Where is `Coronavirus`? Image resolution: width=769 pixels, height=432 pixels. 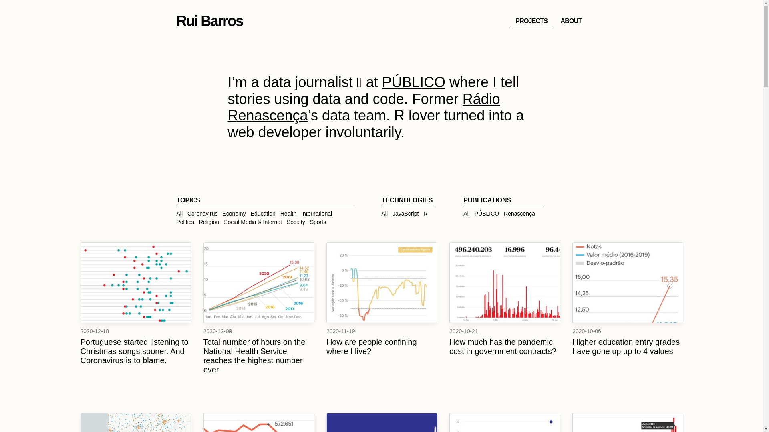
Coronavirus is located at coordinates (203, 214).